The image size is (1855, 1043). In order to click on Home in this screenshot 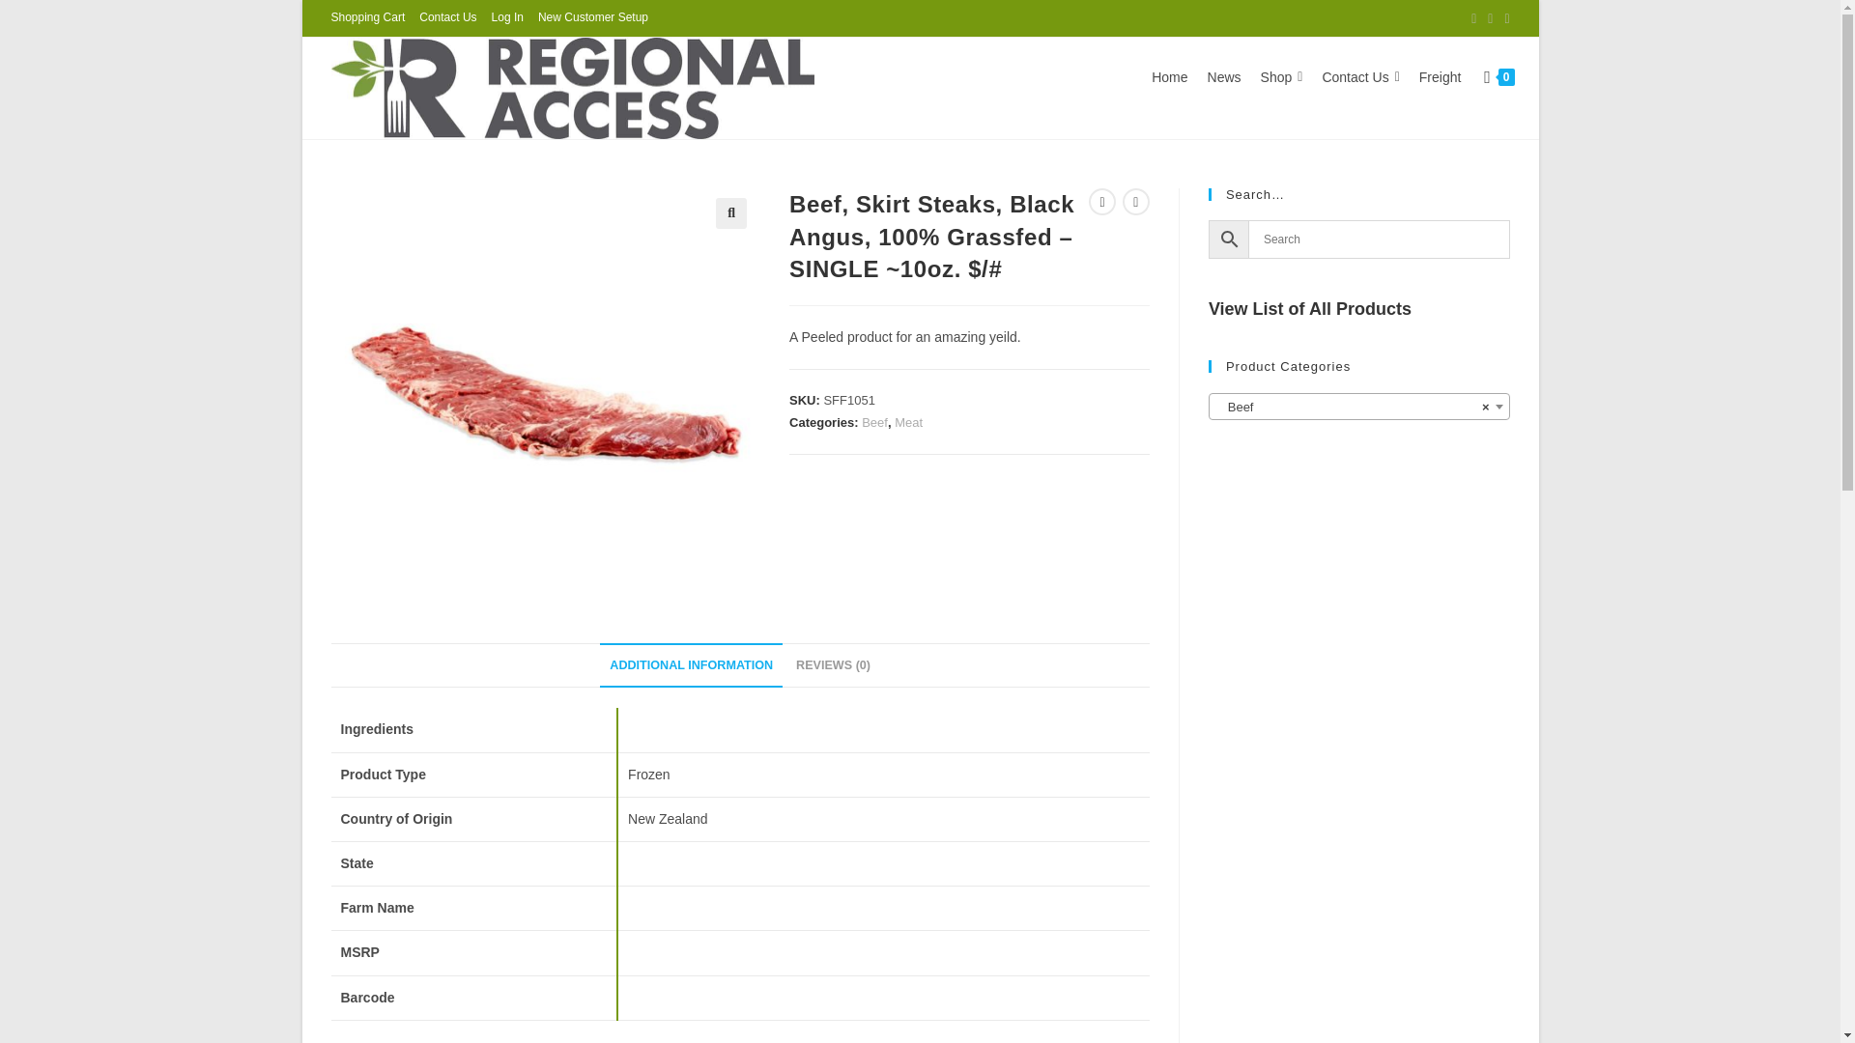, I will do `click(1169, 77)`.